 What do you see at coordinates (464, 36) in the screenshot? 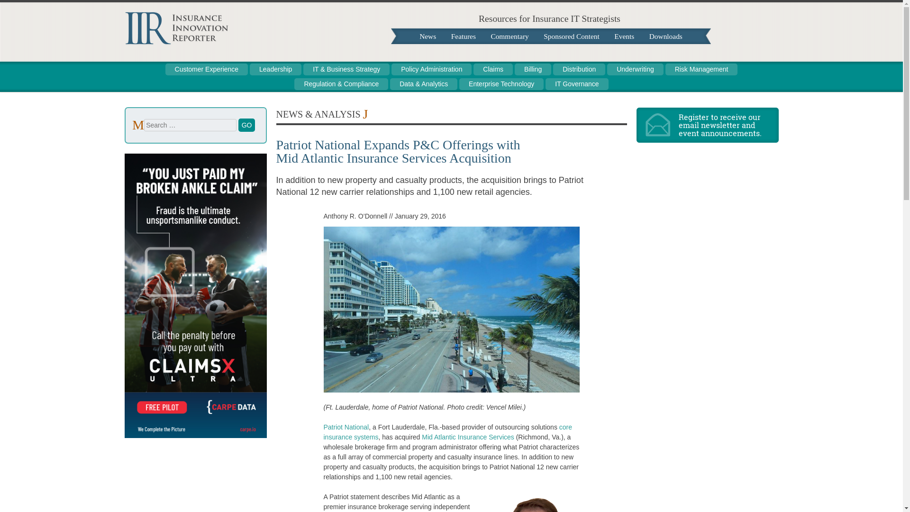
I see `Features` at bounding box center [464, 36].